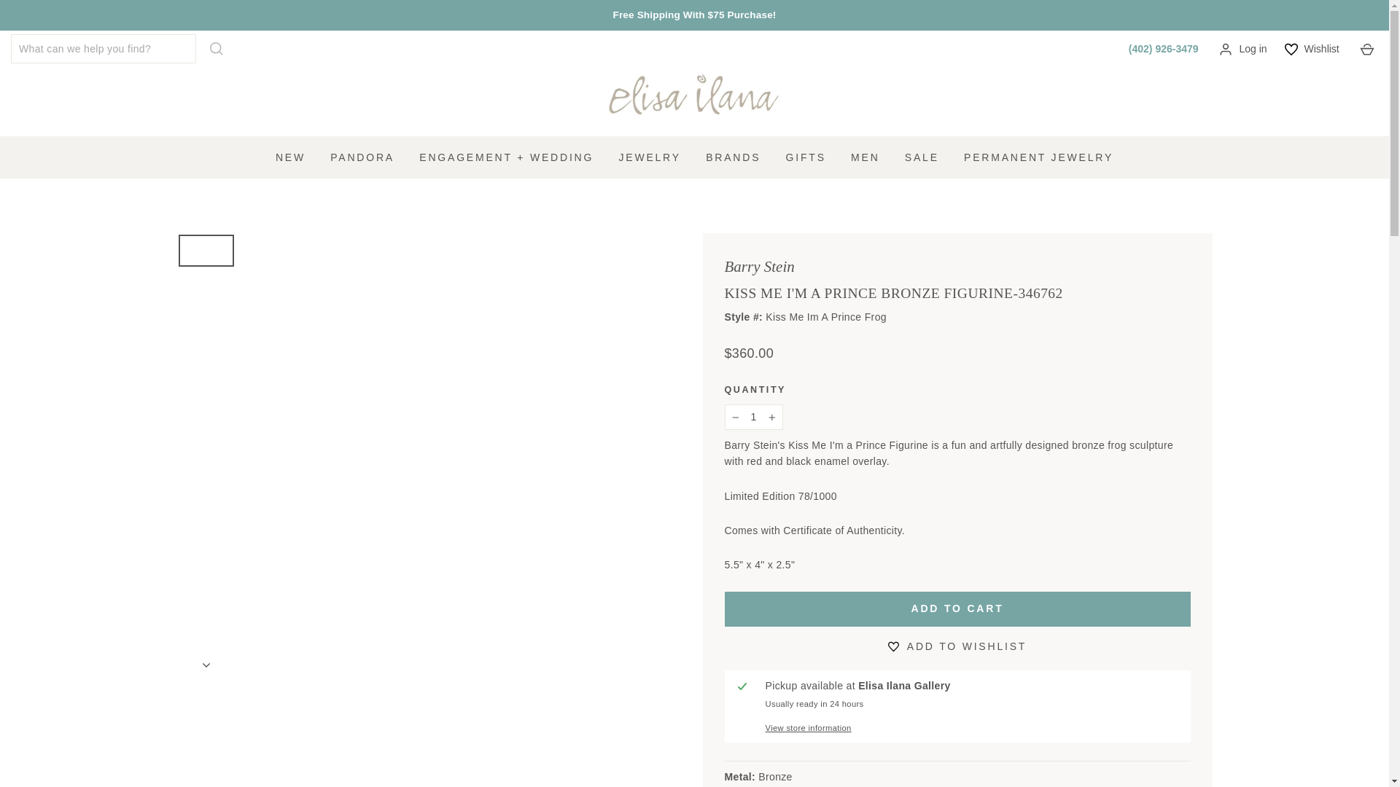 The height and width of the screenshot is (787, 1400). Describe the element at coordinates (760, 267) in the screenshot. I see `Barry Stein` at that location.